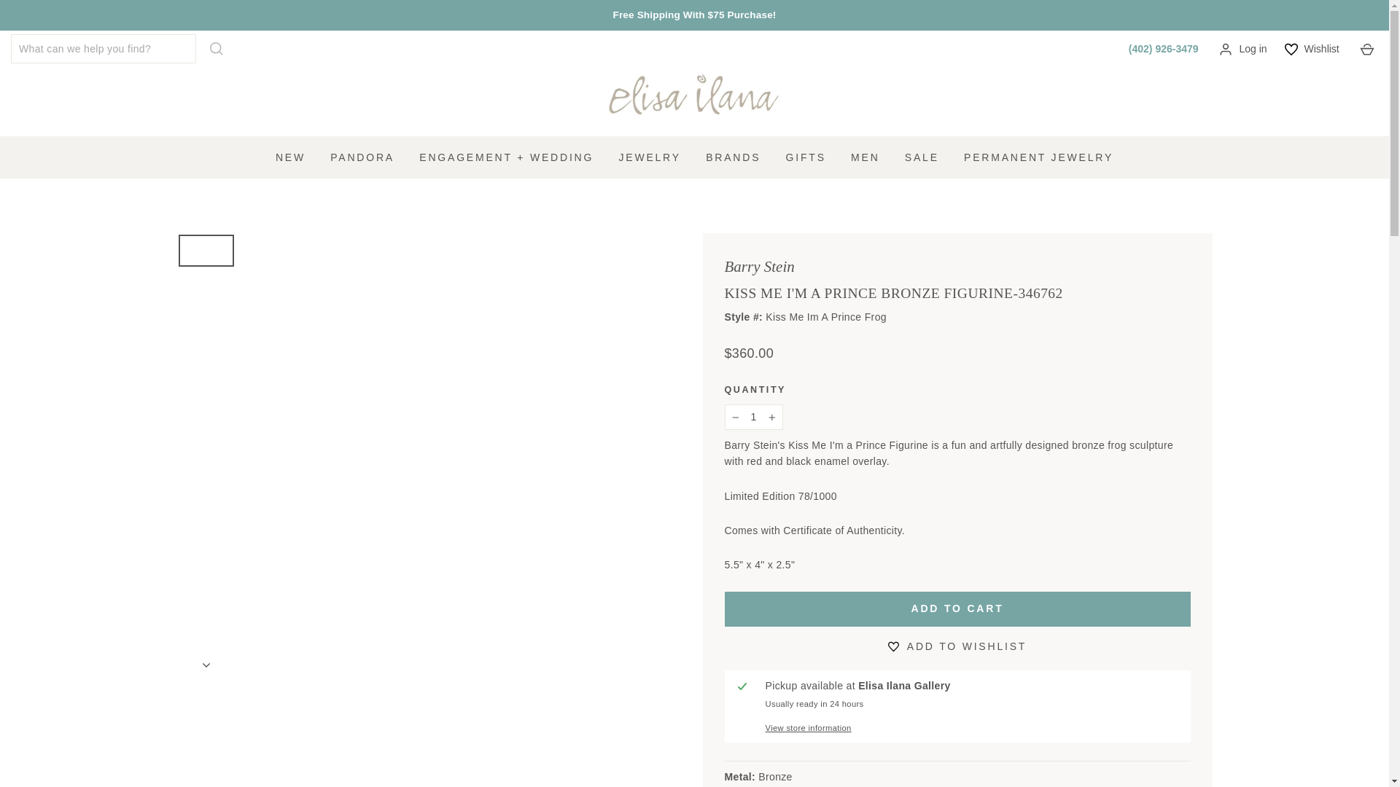 The height and width of the screenshot is (787, 1400). Describe the element at coordinates (760, 267) in the screenshot. I see `Barry Stein` at that location.